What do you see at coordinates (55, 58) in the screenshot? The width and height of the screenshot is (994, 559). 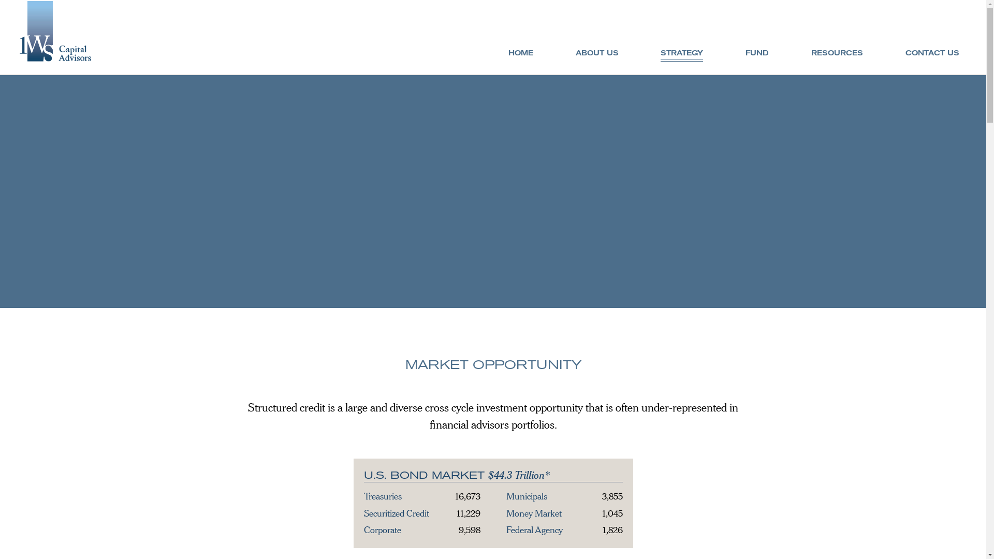 I see `1WS Capital Advisors` at bounding box center [55, 58].